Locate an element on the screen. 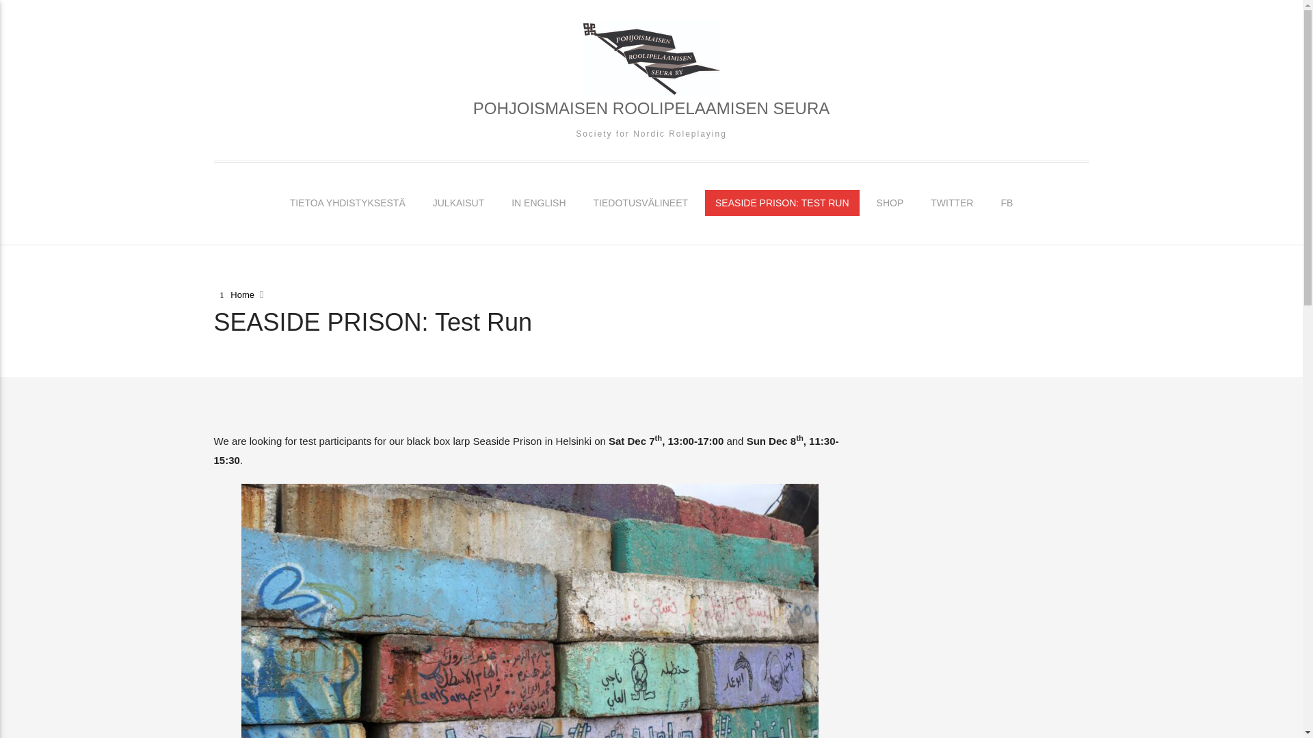 The image size is (1313, 738). Society for Nordic Roleplaying is located at coordinates (650, 134).